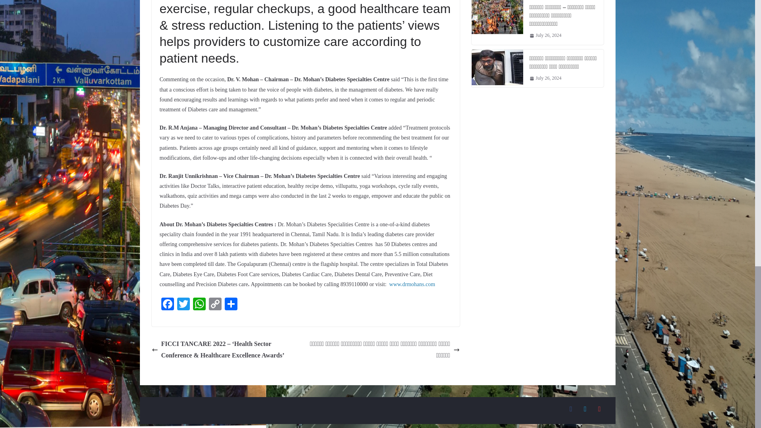 The image size is (761, 428). What do you see at coordinates (167, 305) in the screenshot?
I see `Facebook` at bounding box center [167, 305].